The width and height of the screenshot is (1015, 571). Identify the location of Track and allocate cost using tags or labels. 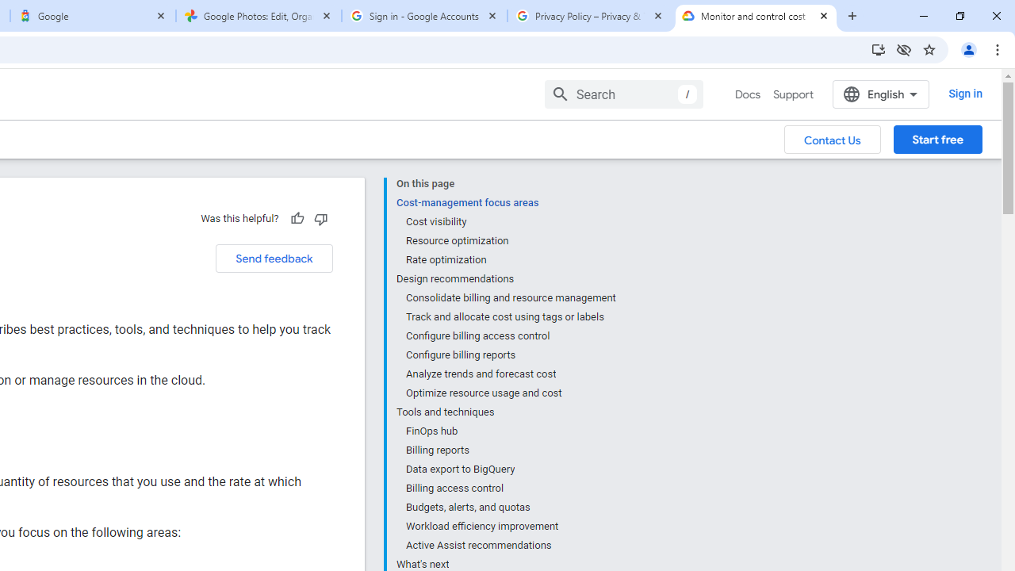
(510, 317).